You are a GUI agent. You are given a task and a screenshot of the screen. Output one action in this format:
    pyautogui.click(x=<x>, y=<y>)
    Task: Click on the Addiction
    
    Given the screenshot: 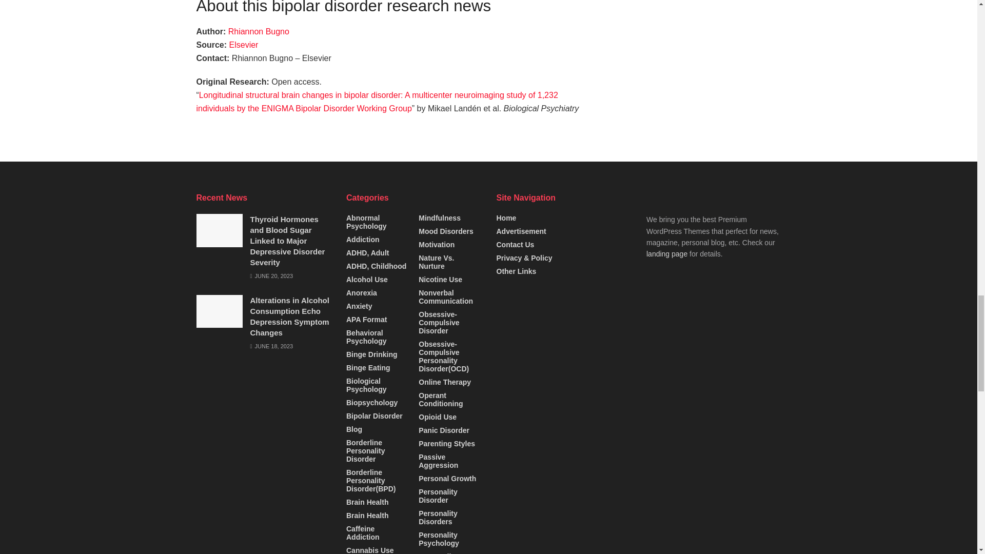 What is the action you would take?
    pyautogui.click(x=363, y=240)
    